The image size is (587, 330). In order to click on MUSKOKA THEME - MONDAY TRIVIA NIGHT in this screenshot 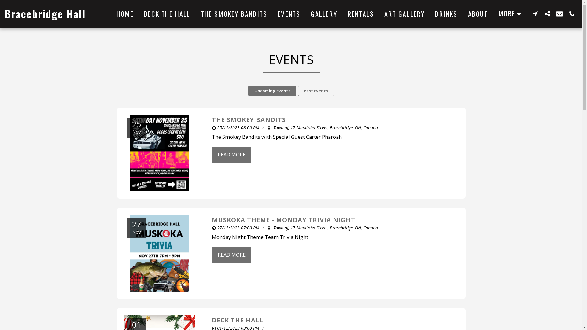, I will do `click(283, 220)`.